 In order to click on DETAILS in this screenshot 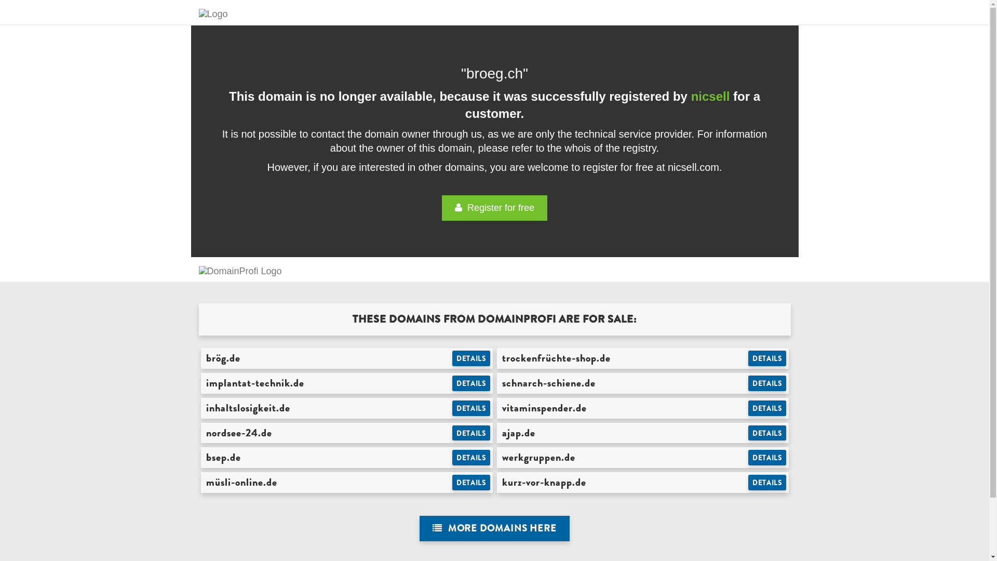, I will do `click(767, 483)`.